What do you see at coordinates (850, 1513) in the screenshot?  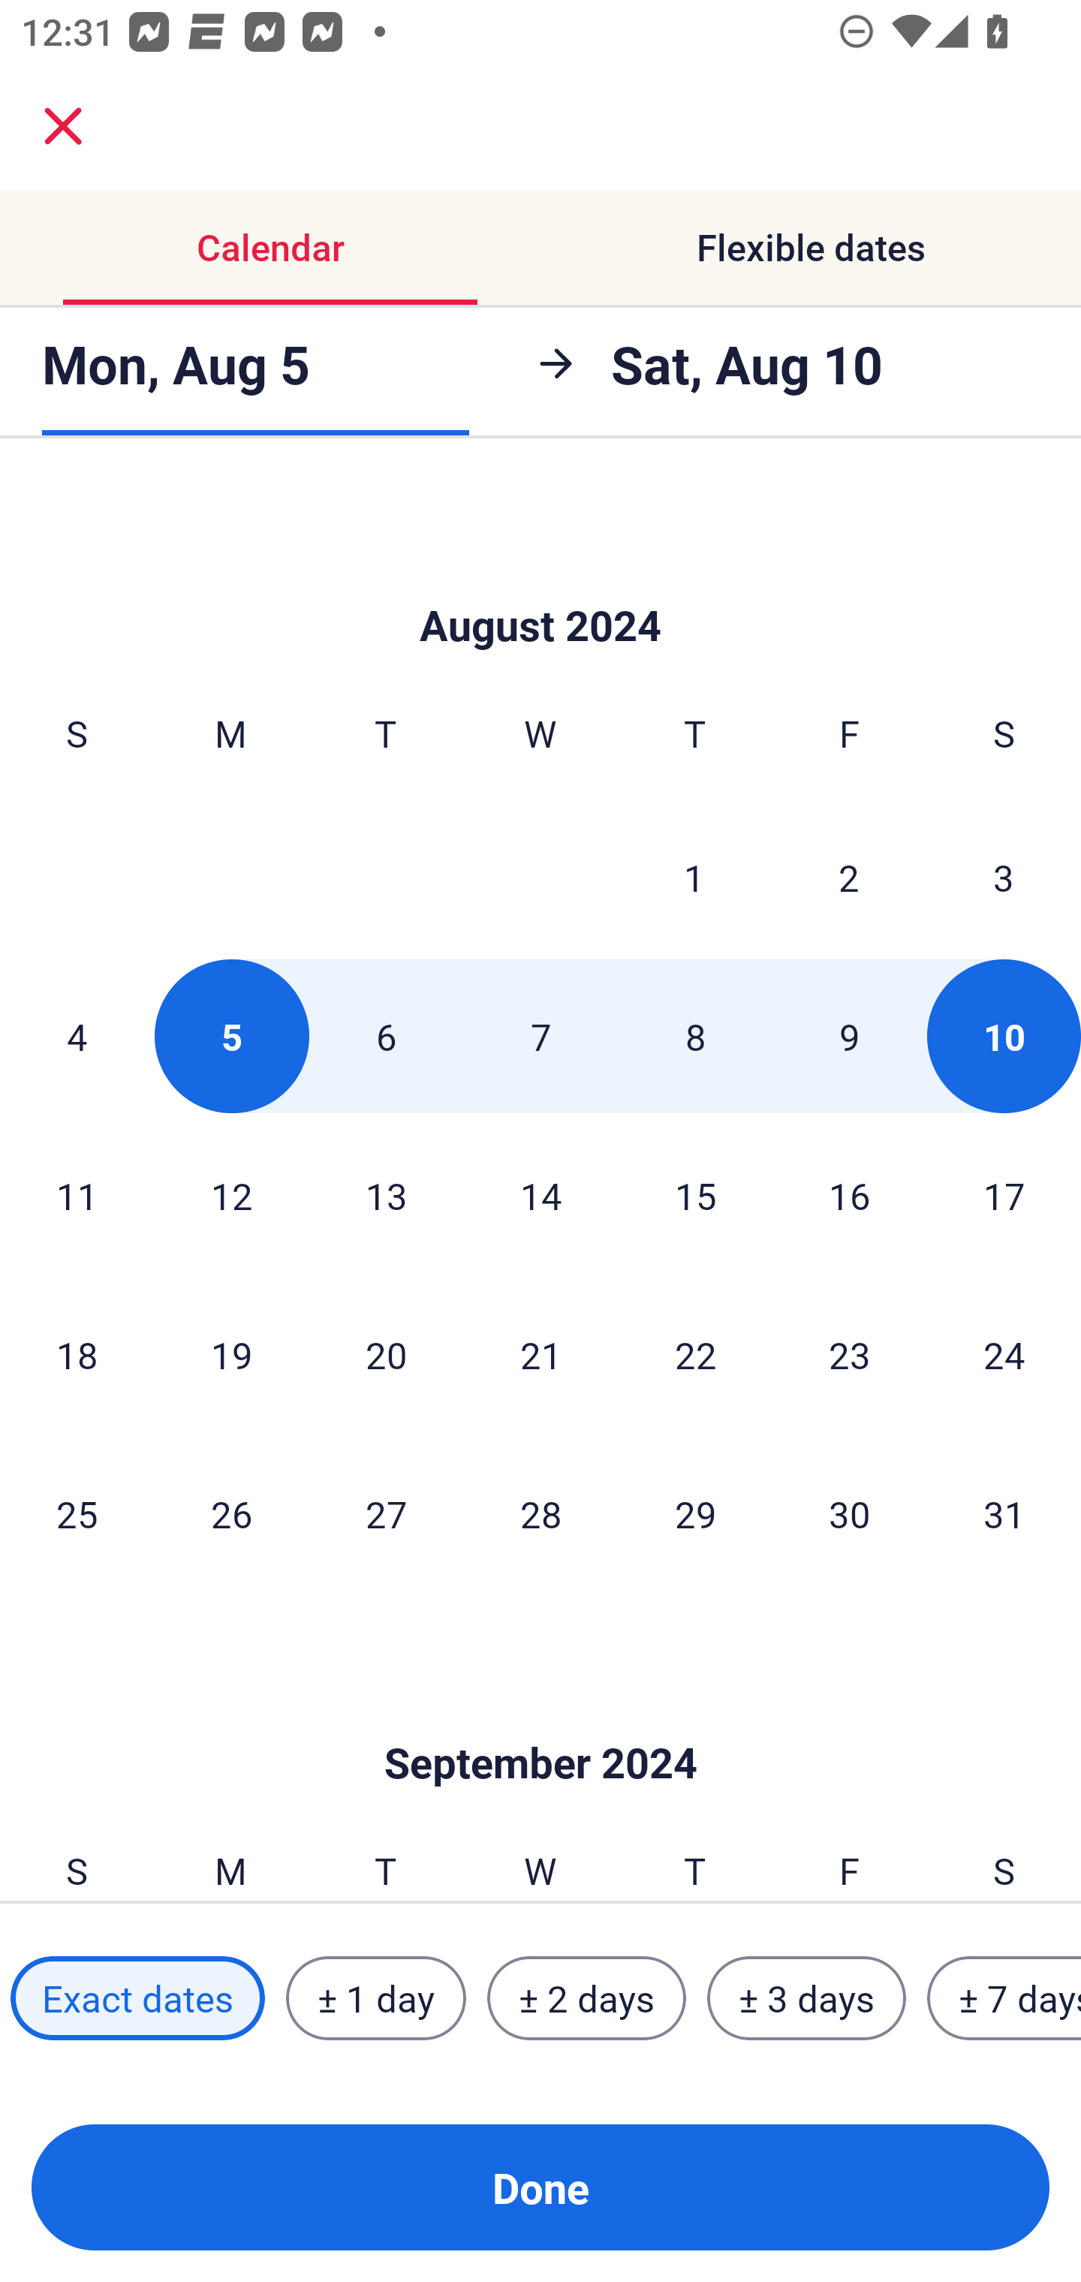 I see `30 Friday, August 30, 2024` at bounding box center [850, 1513].